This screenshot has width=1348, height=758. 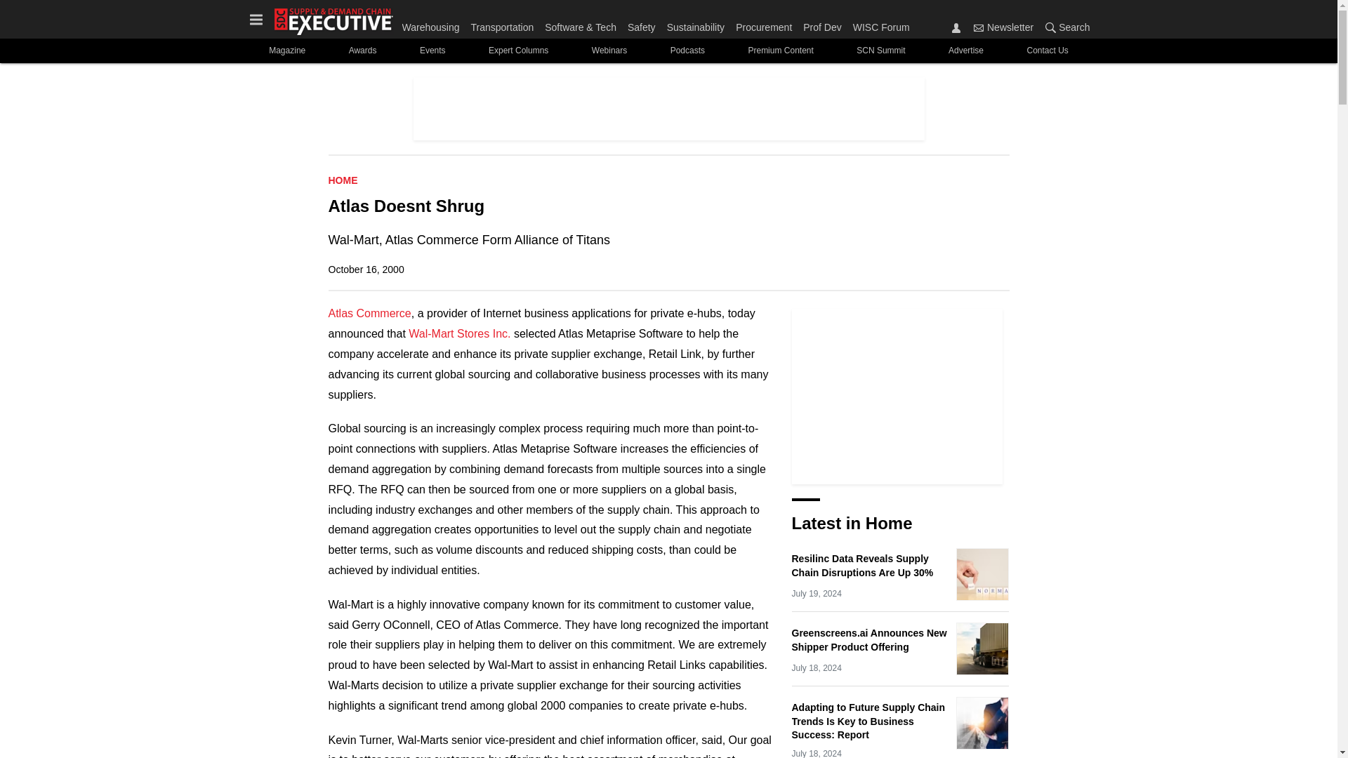 I want to click on Prof Dev, so click(x=821, y=24).